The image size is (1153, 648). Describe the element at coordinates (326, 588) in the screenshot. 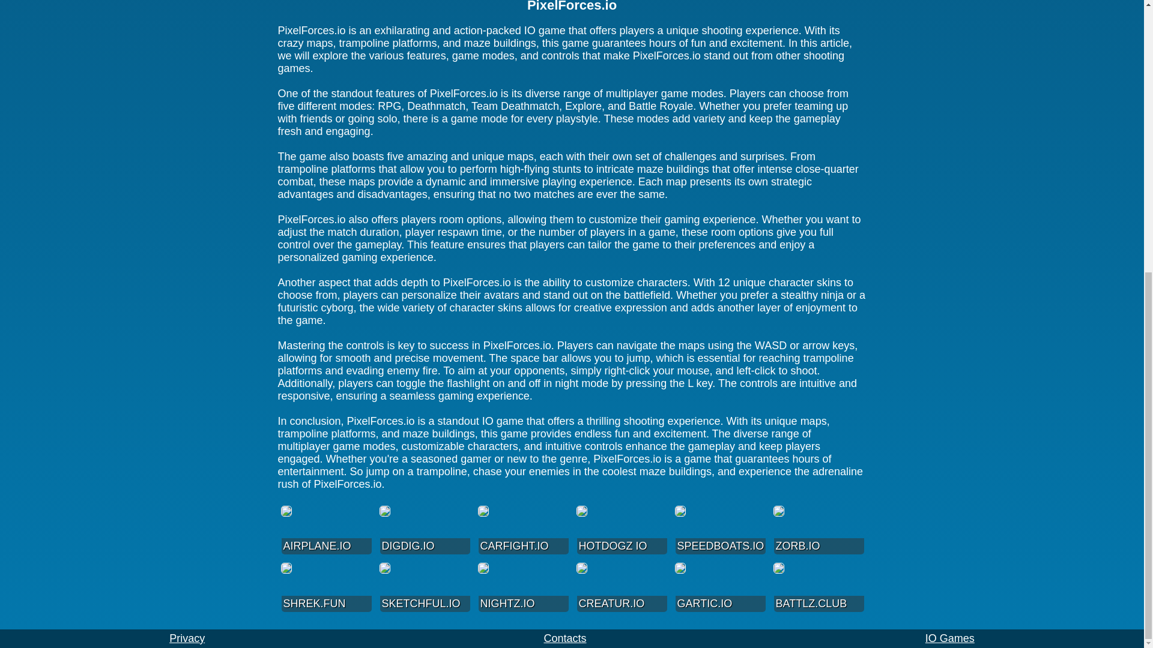

I see `SHREK.FUN` at that location.